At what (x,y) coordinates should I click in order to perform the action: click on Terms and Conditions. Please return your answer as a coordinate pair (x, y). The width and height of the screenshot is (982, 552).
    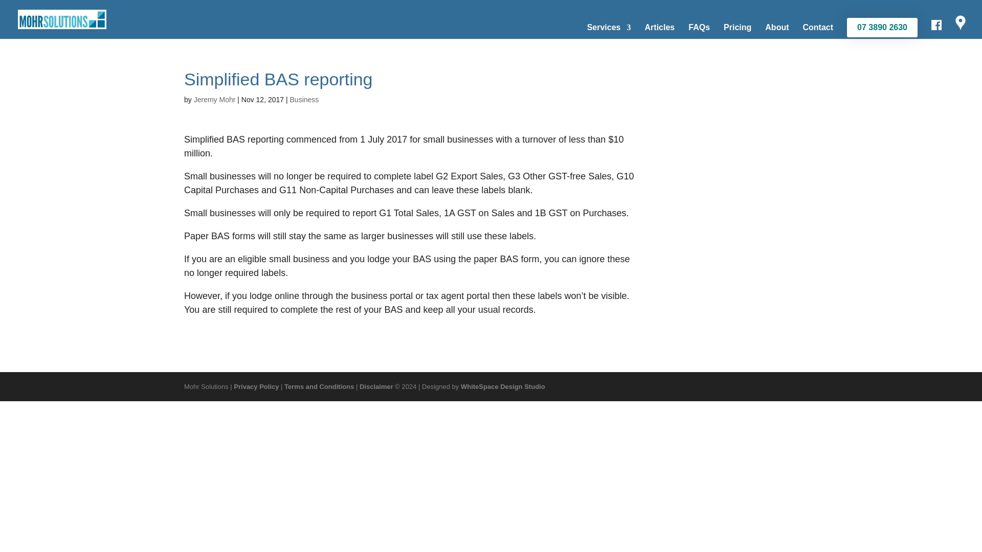
    Looking at the image, I should click on (319, 386).